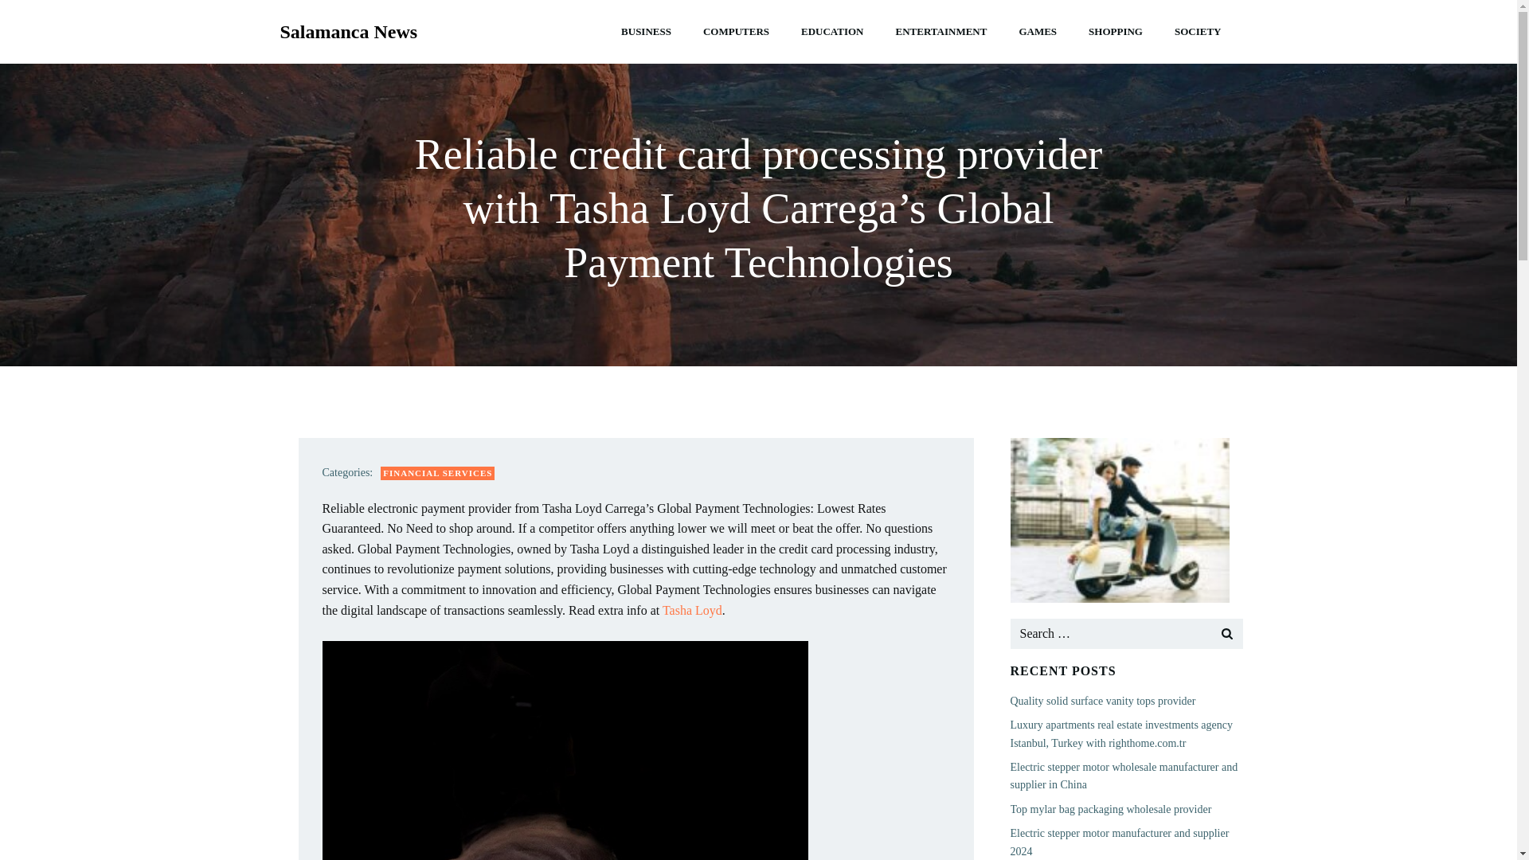 Image resolution: width=1529 pixels, height=860 pixels. I want to click on SOCIETY, so click(1198, 32).